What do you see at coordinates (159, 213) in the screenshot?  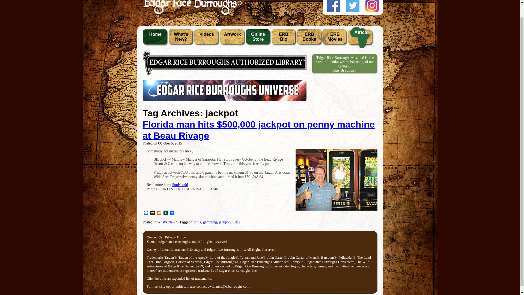 I see `Click here` at bounding box center [159, 213].